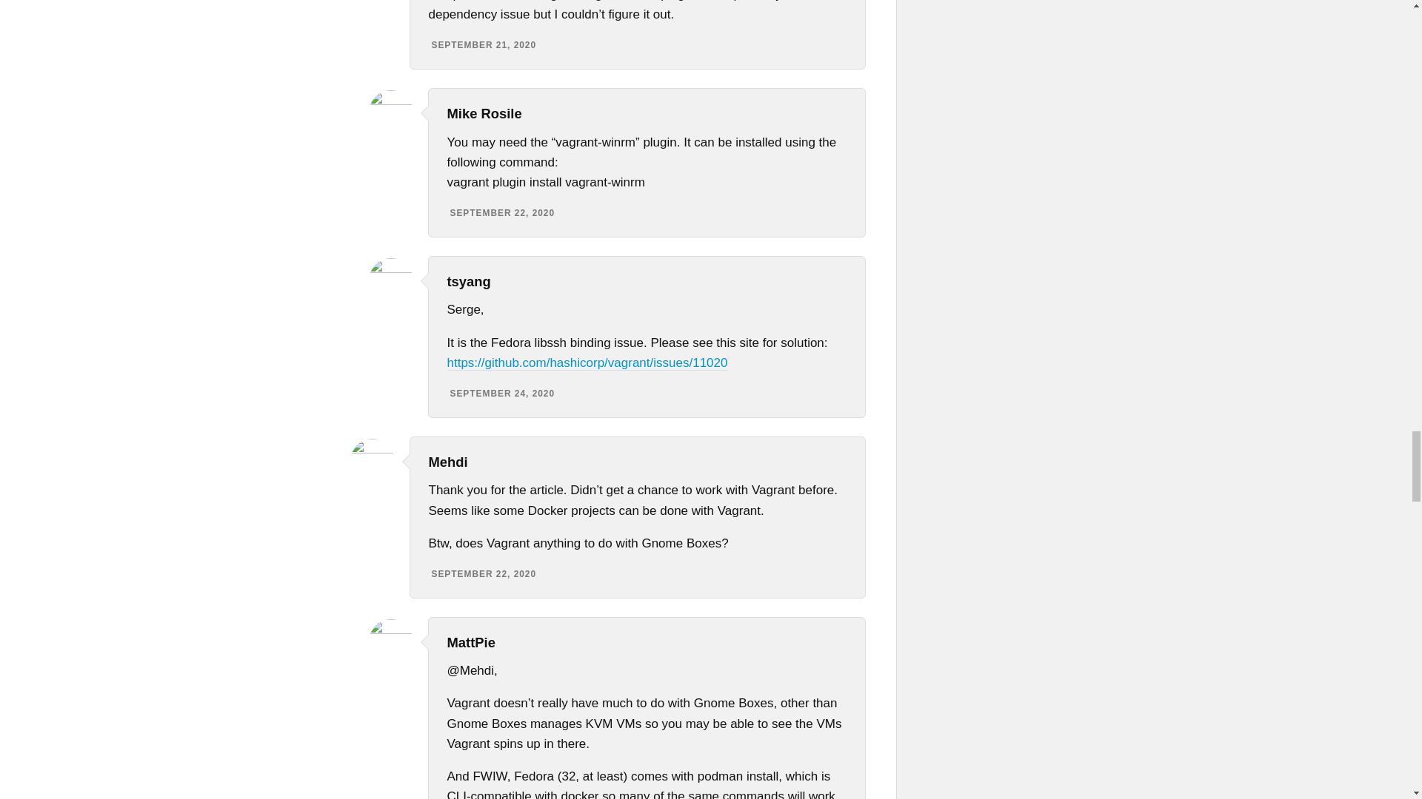  Describe the element at coordinates (483, 574) in the screenshot. I see `SEPTEMBER 22, 2020` at that location.